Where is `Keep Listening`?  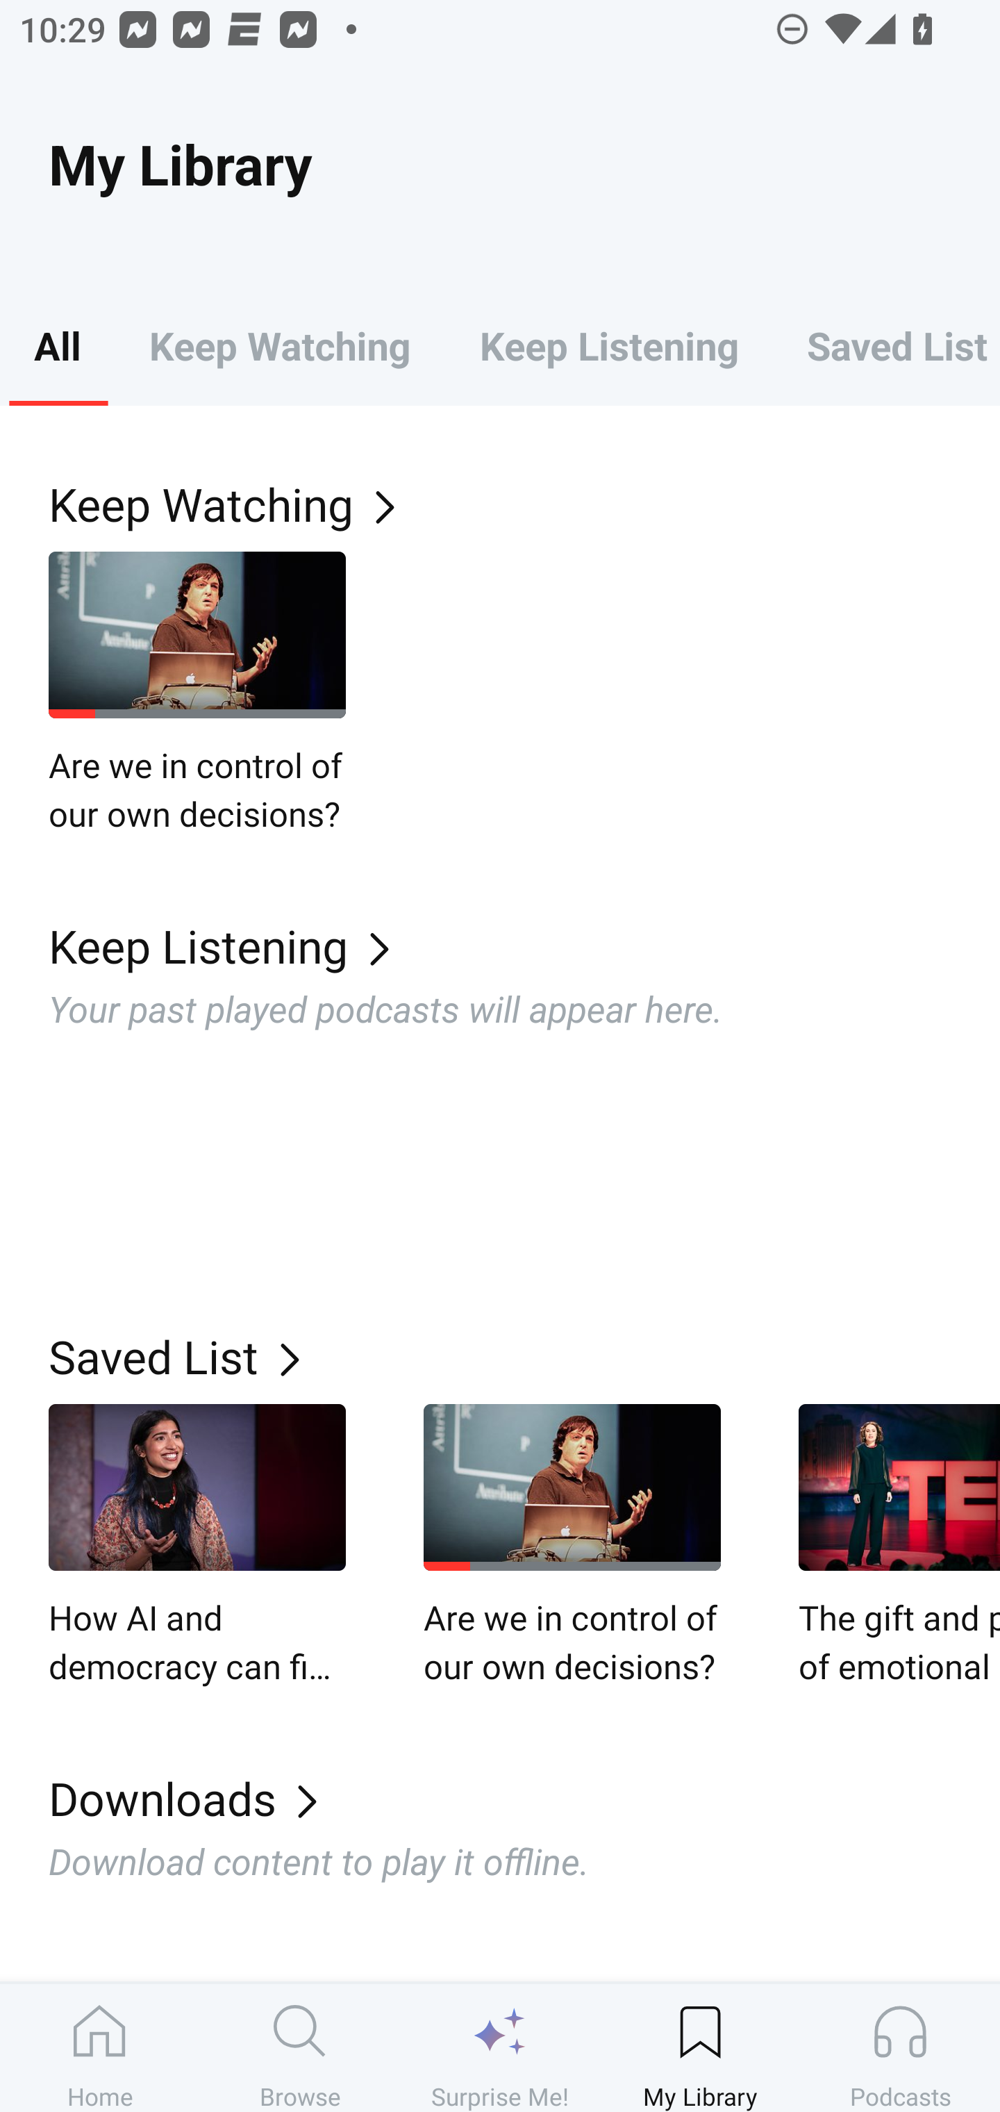 Keep Listening is located at coordinates (608, 345).